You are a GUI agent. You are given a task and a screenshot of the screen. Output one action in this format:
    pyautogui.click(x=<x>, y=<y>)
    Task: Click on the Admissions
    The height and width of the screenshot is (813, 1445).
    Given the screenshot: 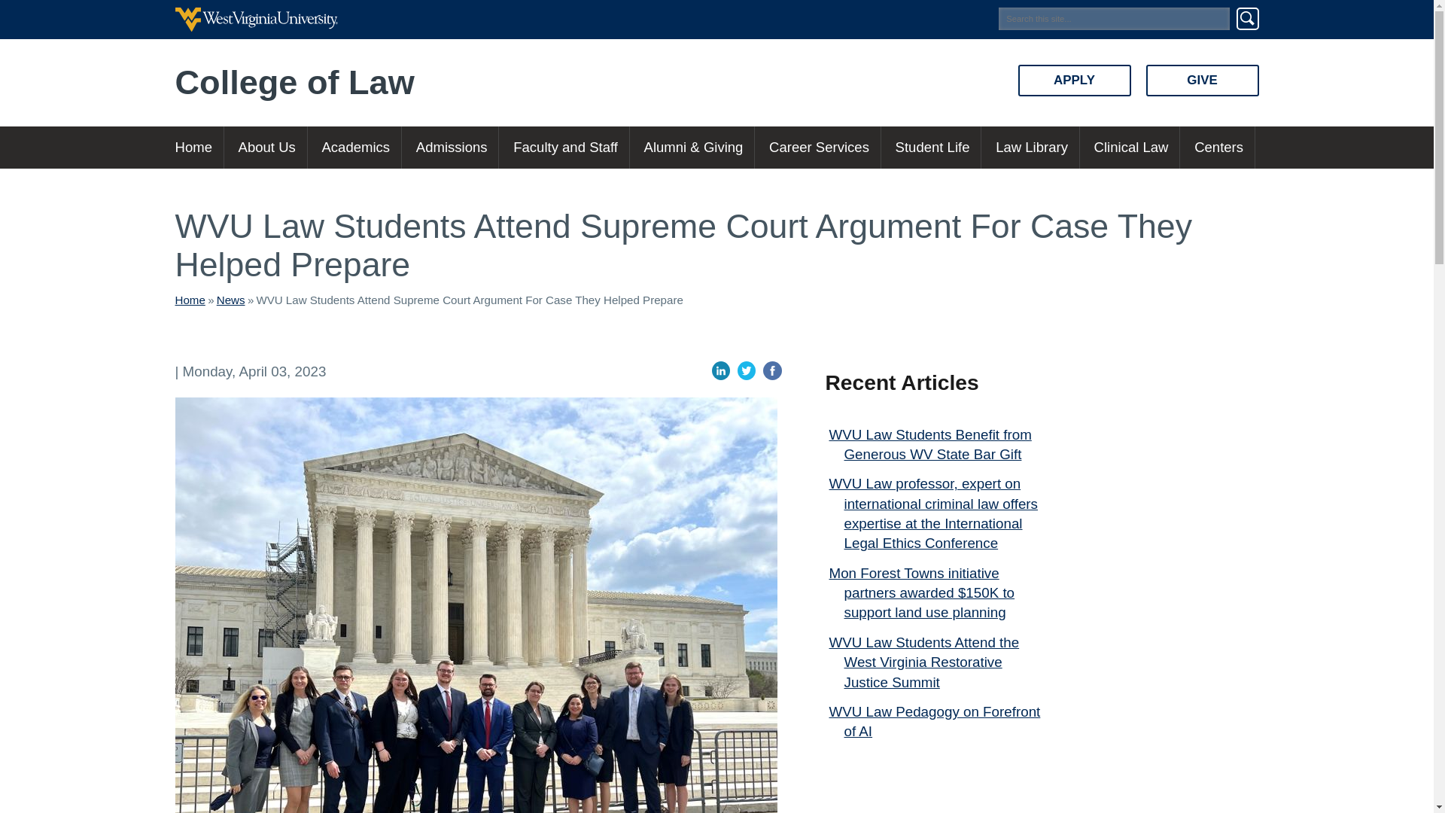 What is the action you would take?
    pyautogui.click(x=452, y=148)
    